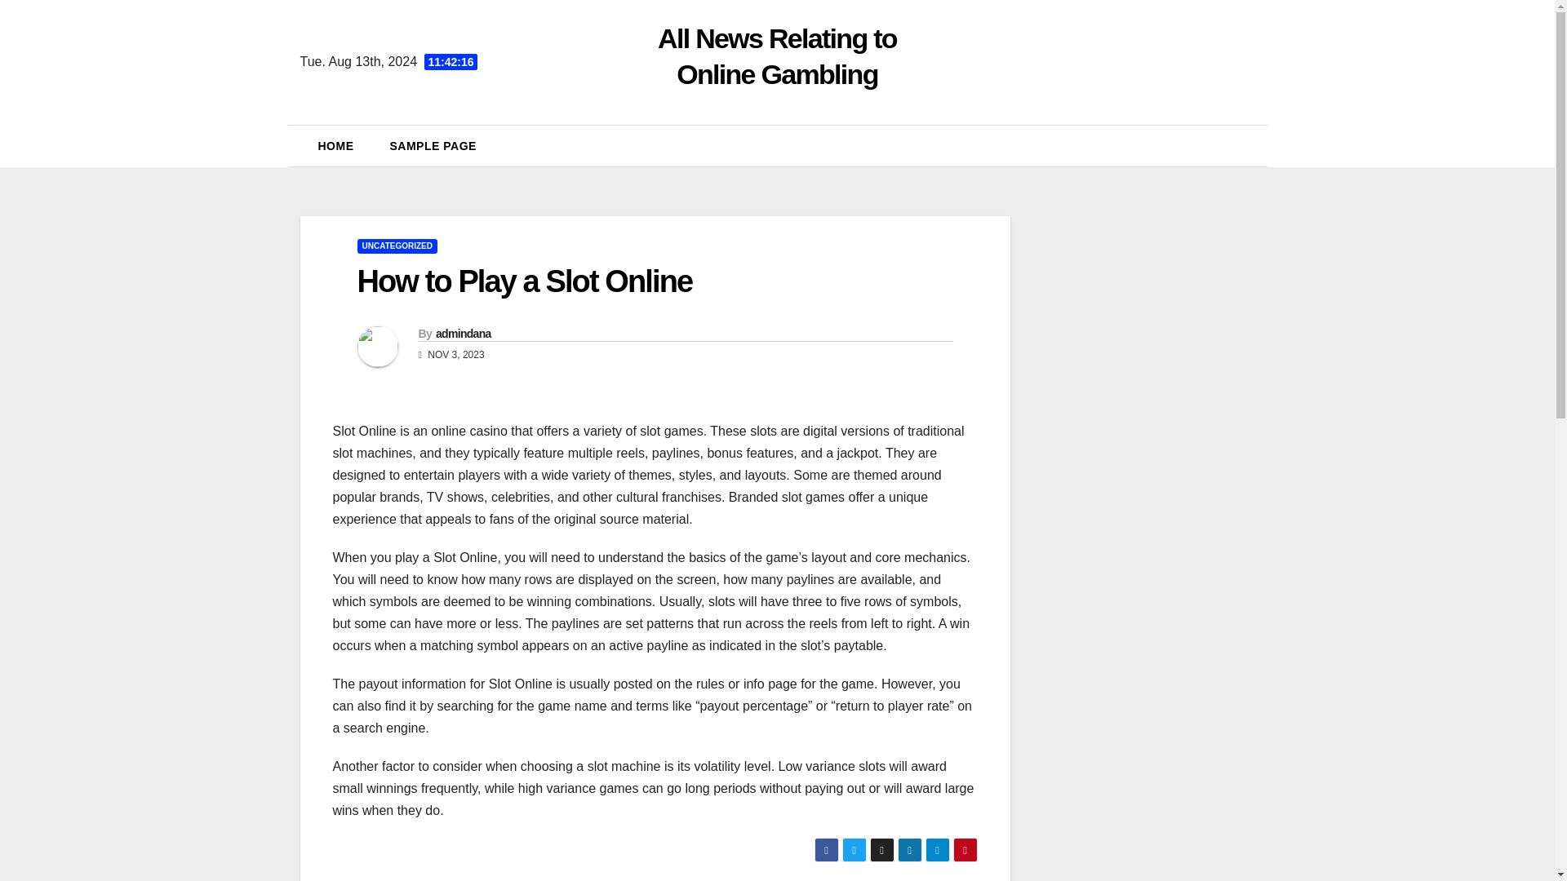  What do you see at coordinates (524, 281) in the screenshot?
I see `How to Play a Slot Online` at bounding box center [524, 281].